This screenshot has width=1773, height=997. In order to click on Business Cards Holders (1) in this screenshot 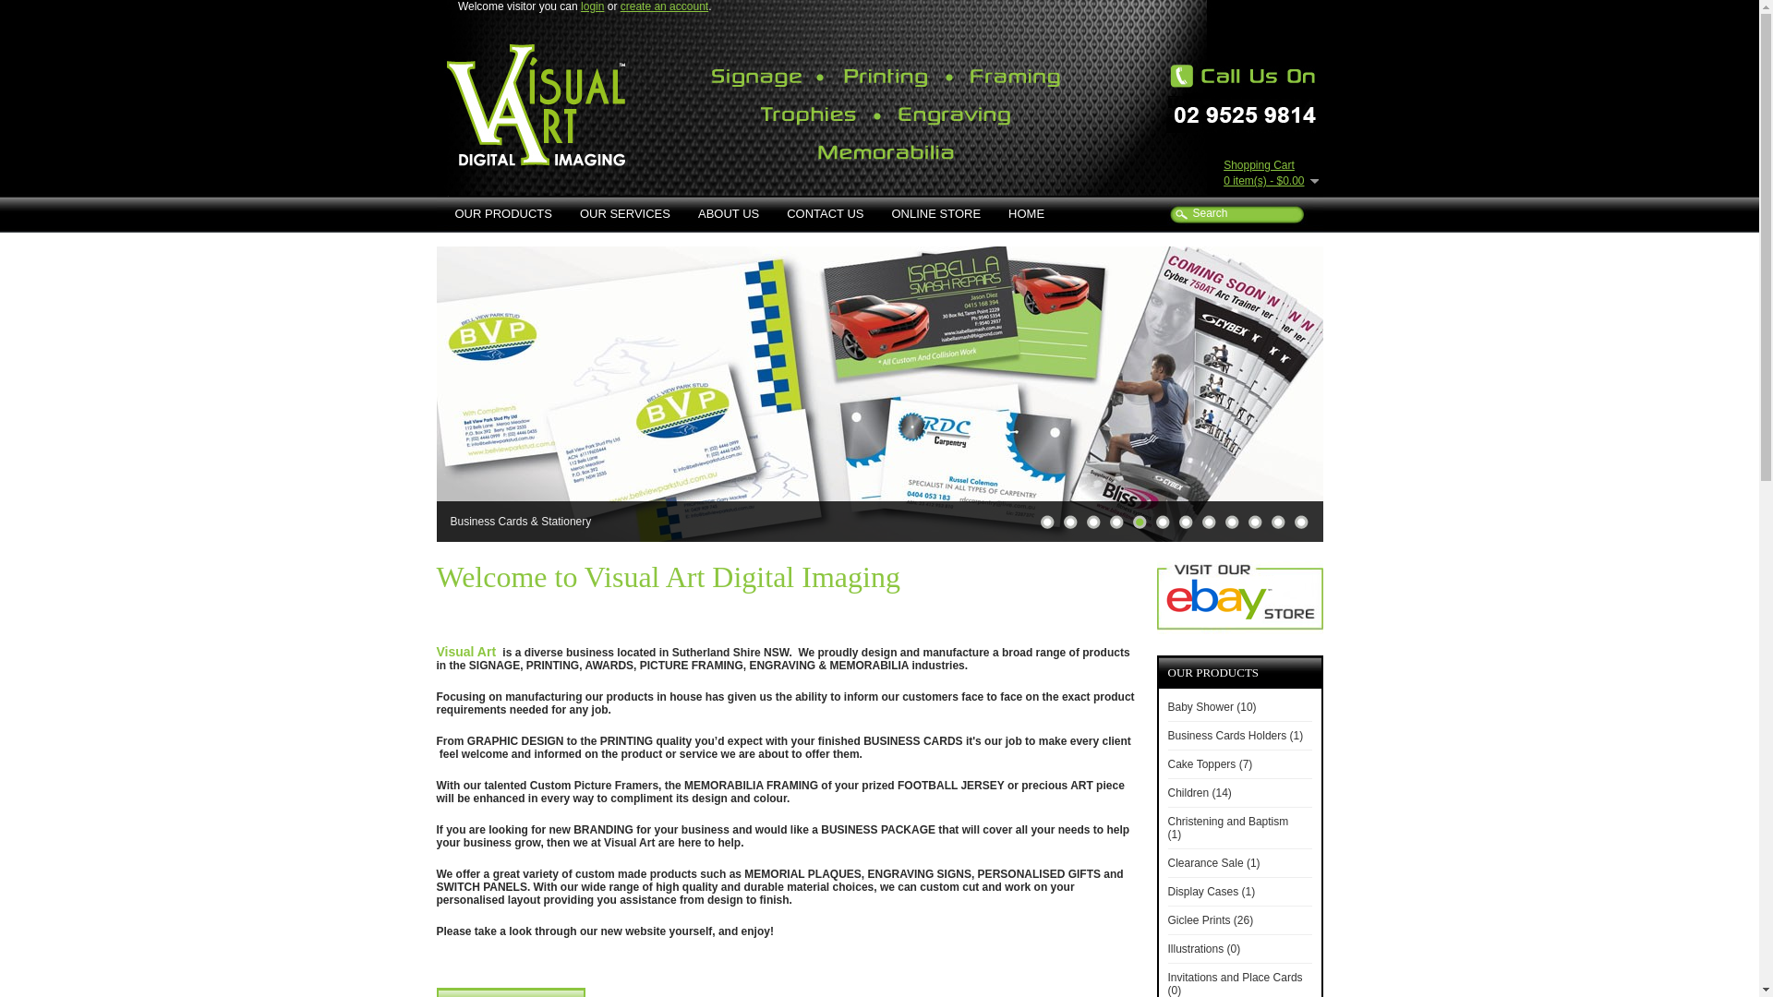, I will do `click(1236, 736)`.